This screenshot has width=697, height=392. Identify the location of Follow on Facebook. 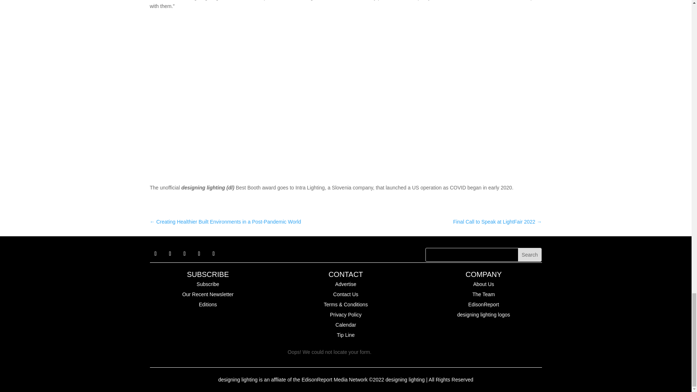
(155, 253).